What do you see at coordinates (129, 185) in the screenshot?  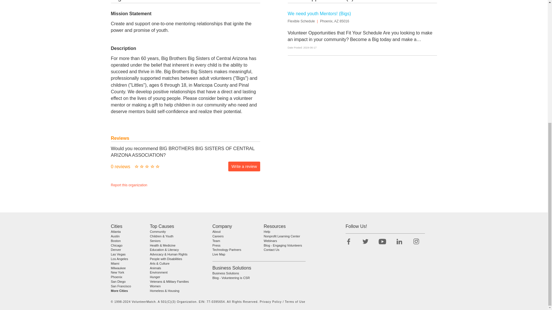 I see `Report this organization` at bounding box center [129, 185].